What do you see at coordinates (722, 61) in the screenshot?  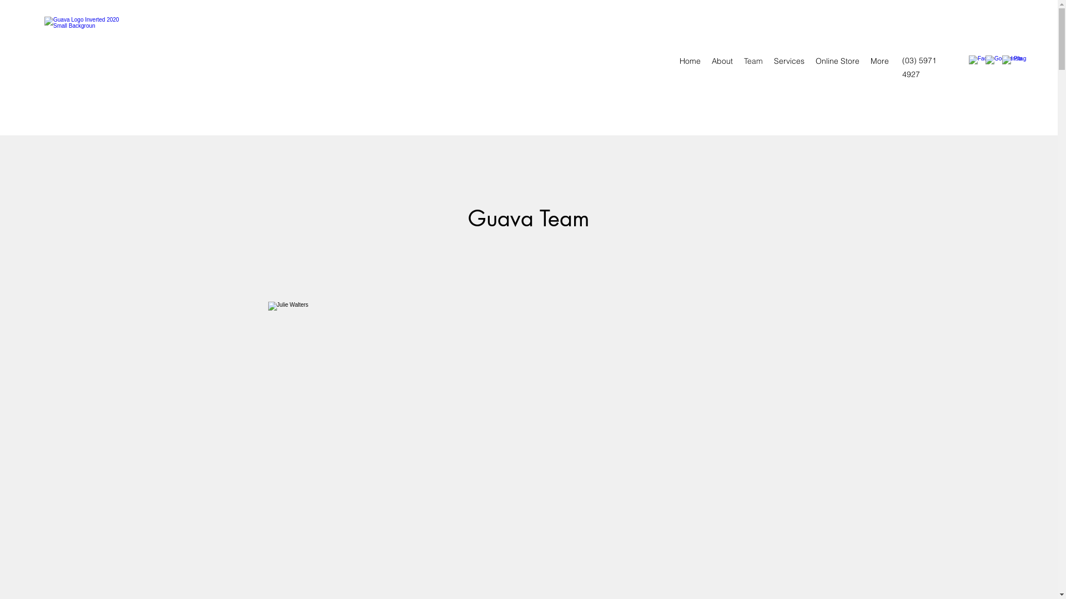 I see `About` at bounding box center [722, 61].